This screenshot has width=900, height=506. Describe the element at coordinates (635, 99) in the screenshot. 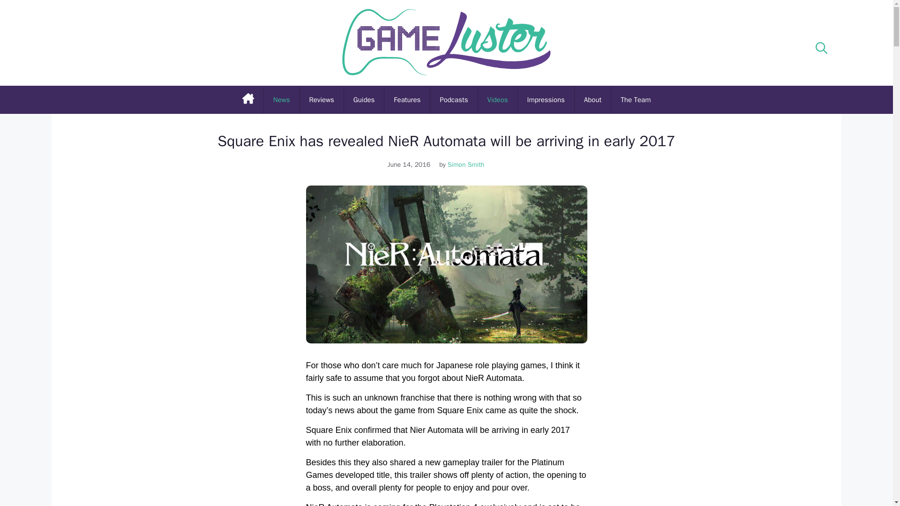

I see `The Team` at that location.